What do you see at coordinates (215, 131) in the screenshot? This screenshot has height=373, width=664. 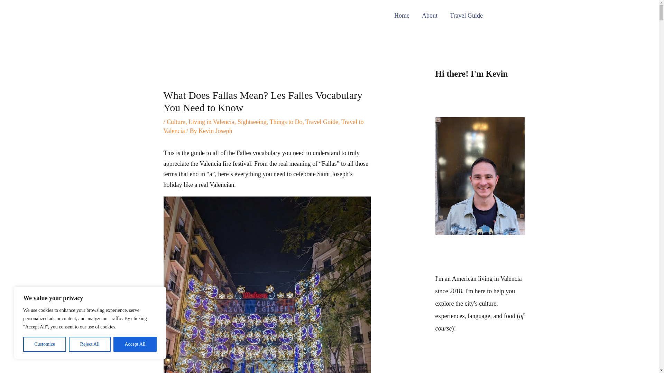 I see `View all posts by Kevin Joseph` at bounding box center [215, 131].